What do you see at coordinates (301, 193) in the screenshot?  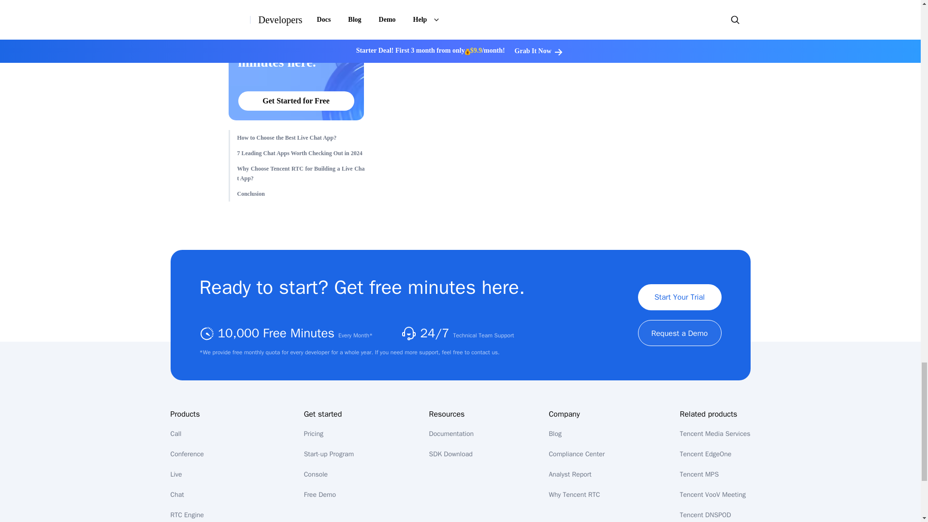 I see `Tencent MPS` at bounding box center [301, 193].